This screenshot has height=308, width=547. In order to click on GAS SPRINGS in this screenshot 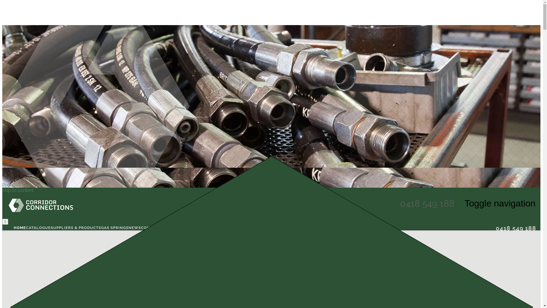, I will do `click(115, 228)`.